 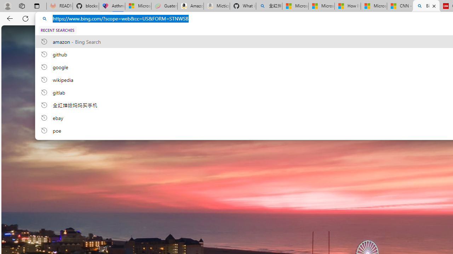 I want to click on Welcome to Bing Search, so click(x=103, y=34).